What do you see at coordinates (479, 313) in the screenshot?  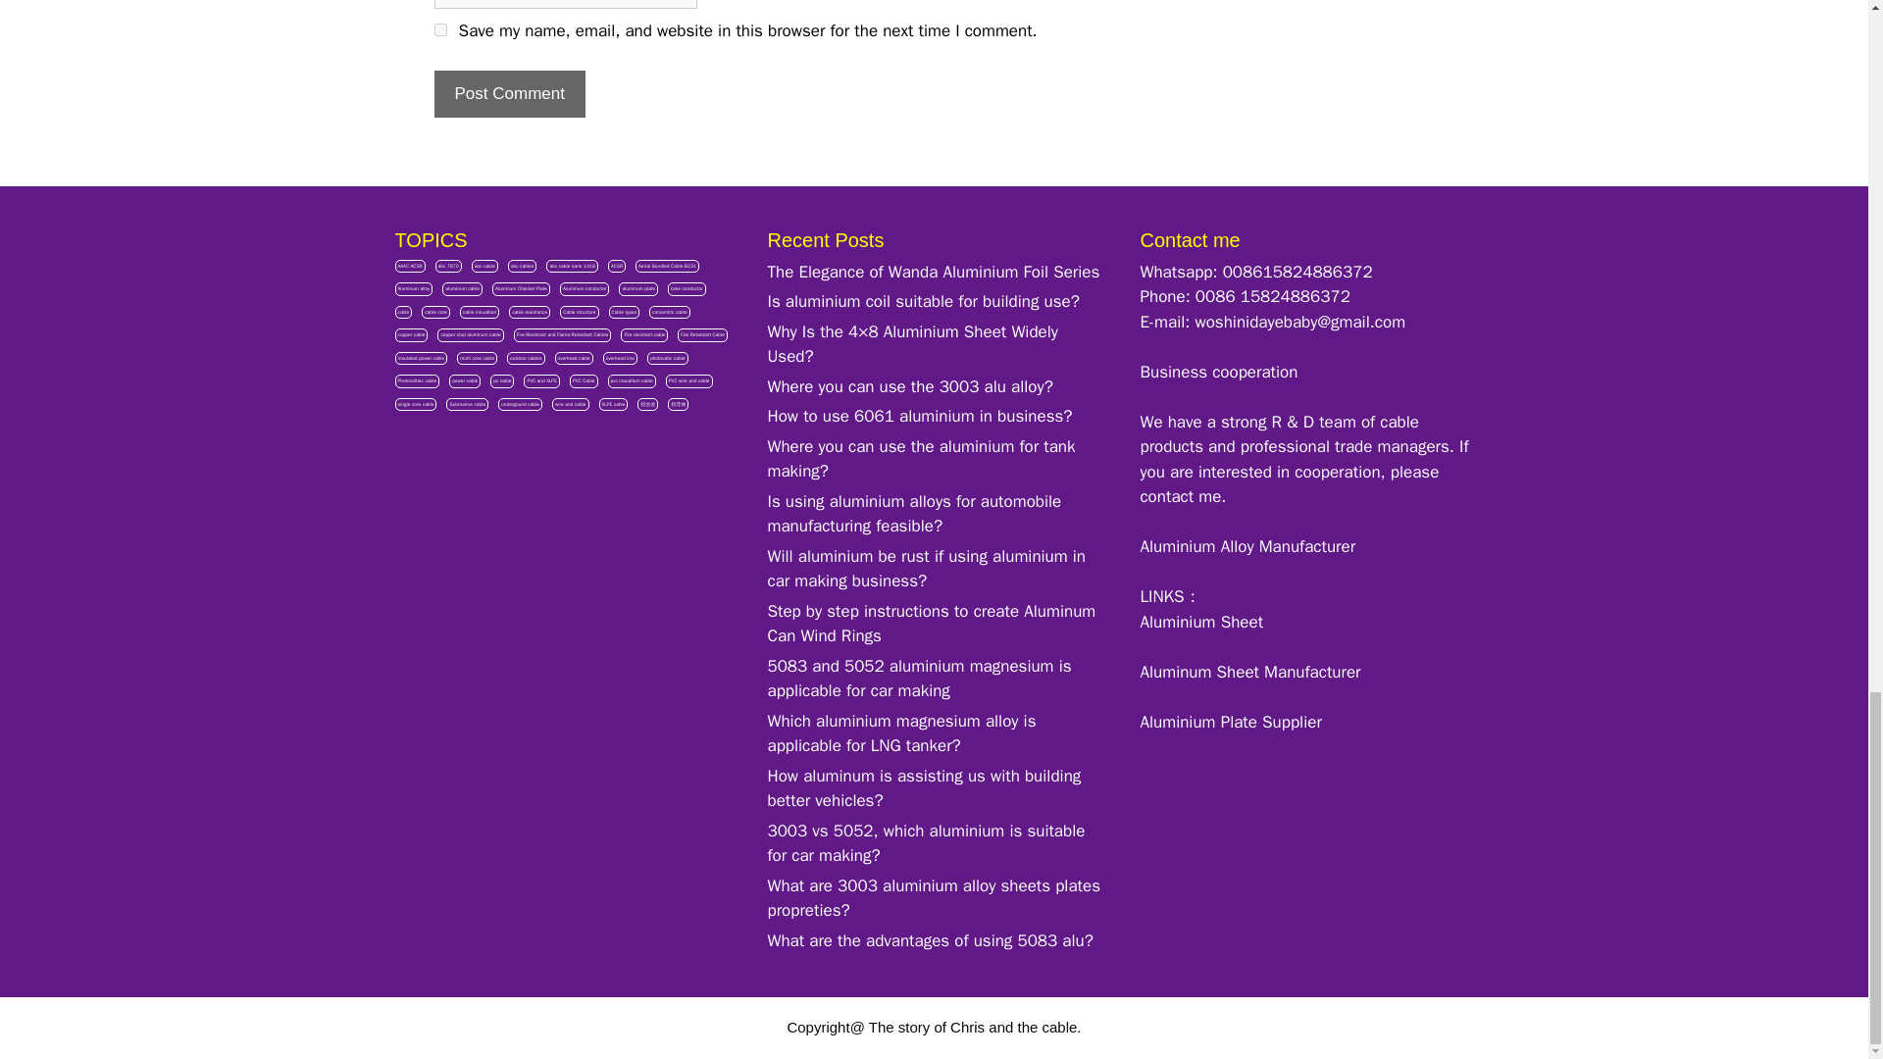 I see `cable insualtion` at bounding box center [479, 313].